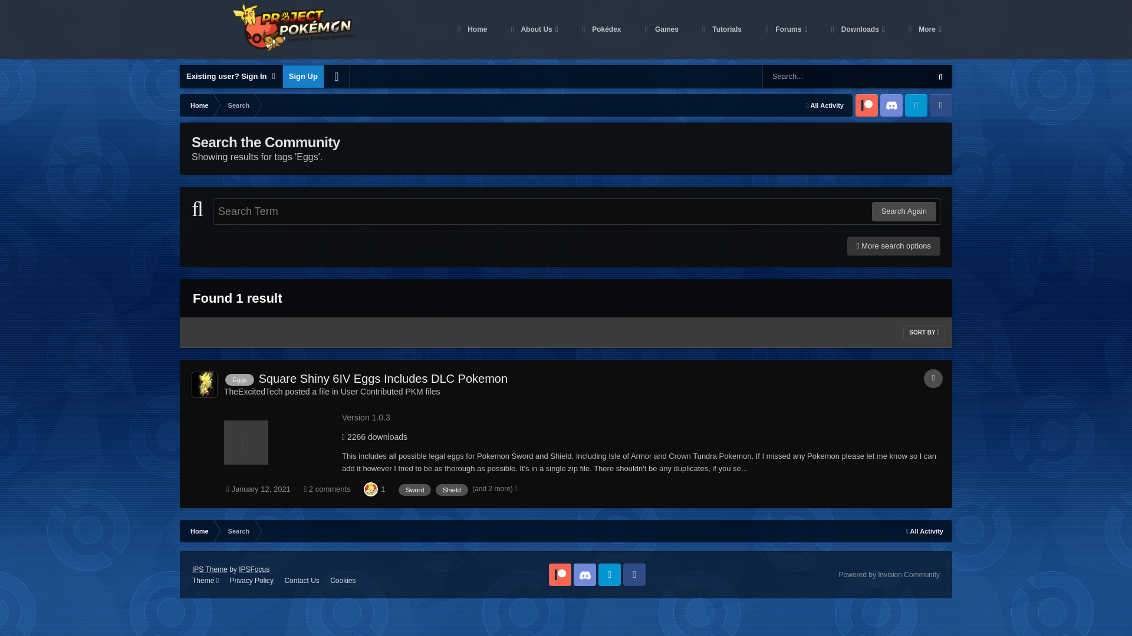  What do you see at coordinates (533, 29) in the screenshot?
I see `About Us` at bounding box center [533, 29].